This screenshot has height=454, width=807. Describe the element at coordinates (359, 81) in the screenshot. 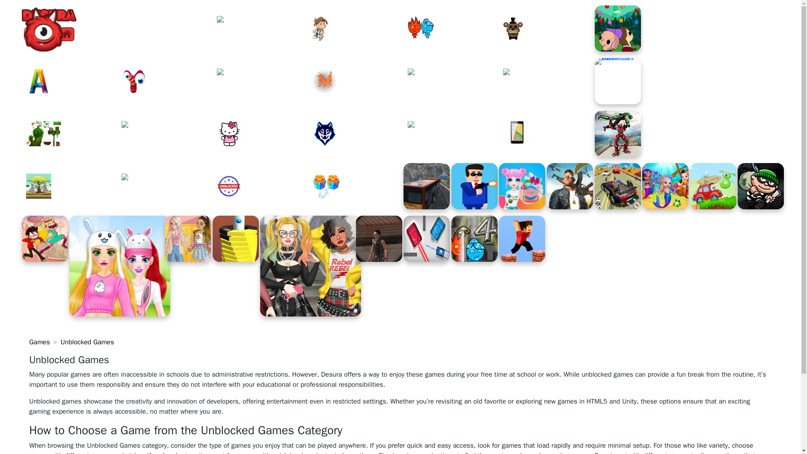

I see `Miniclip` at that location.